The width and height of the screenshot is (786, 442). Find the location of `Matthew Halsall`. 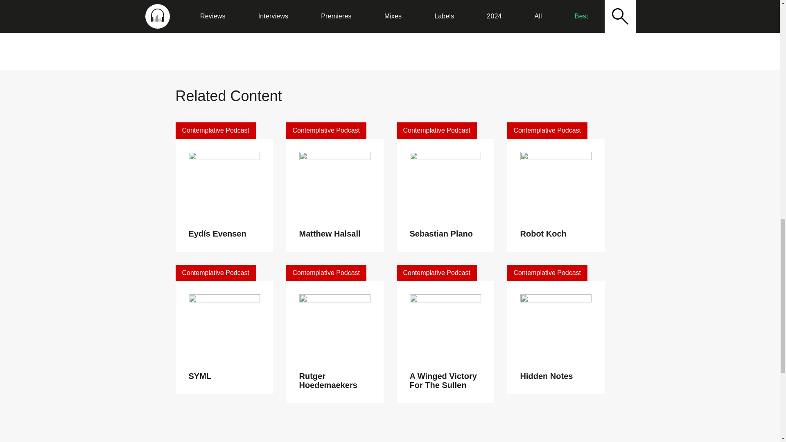

Matthew Halsall is located at coordinates (329, 234).